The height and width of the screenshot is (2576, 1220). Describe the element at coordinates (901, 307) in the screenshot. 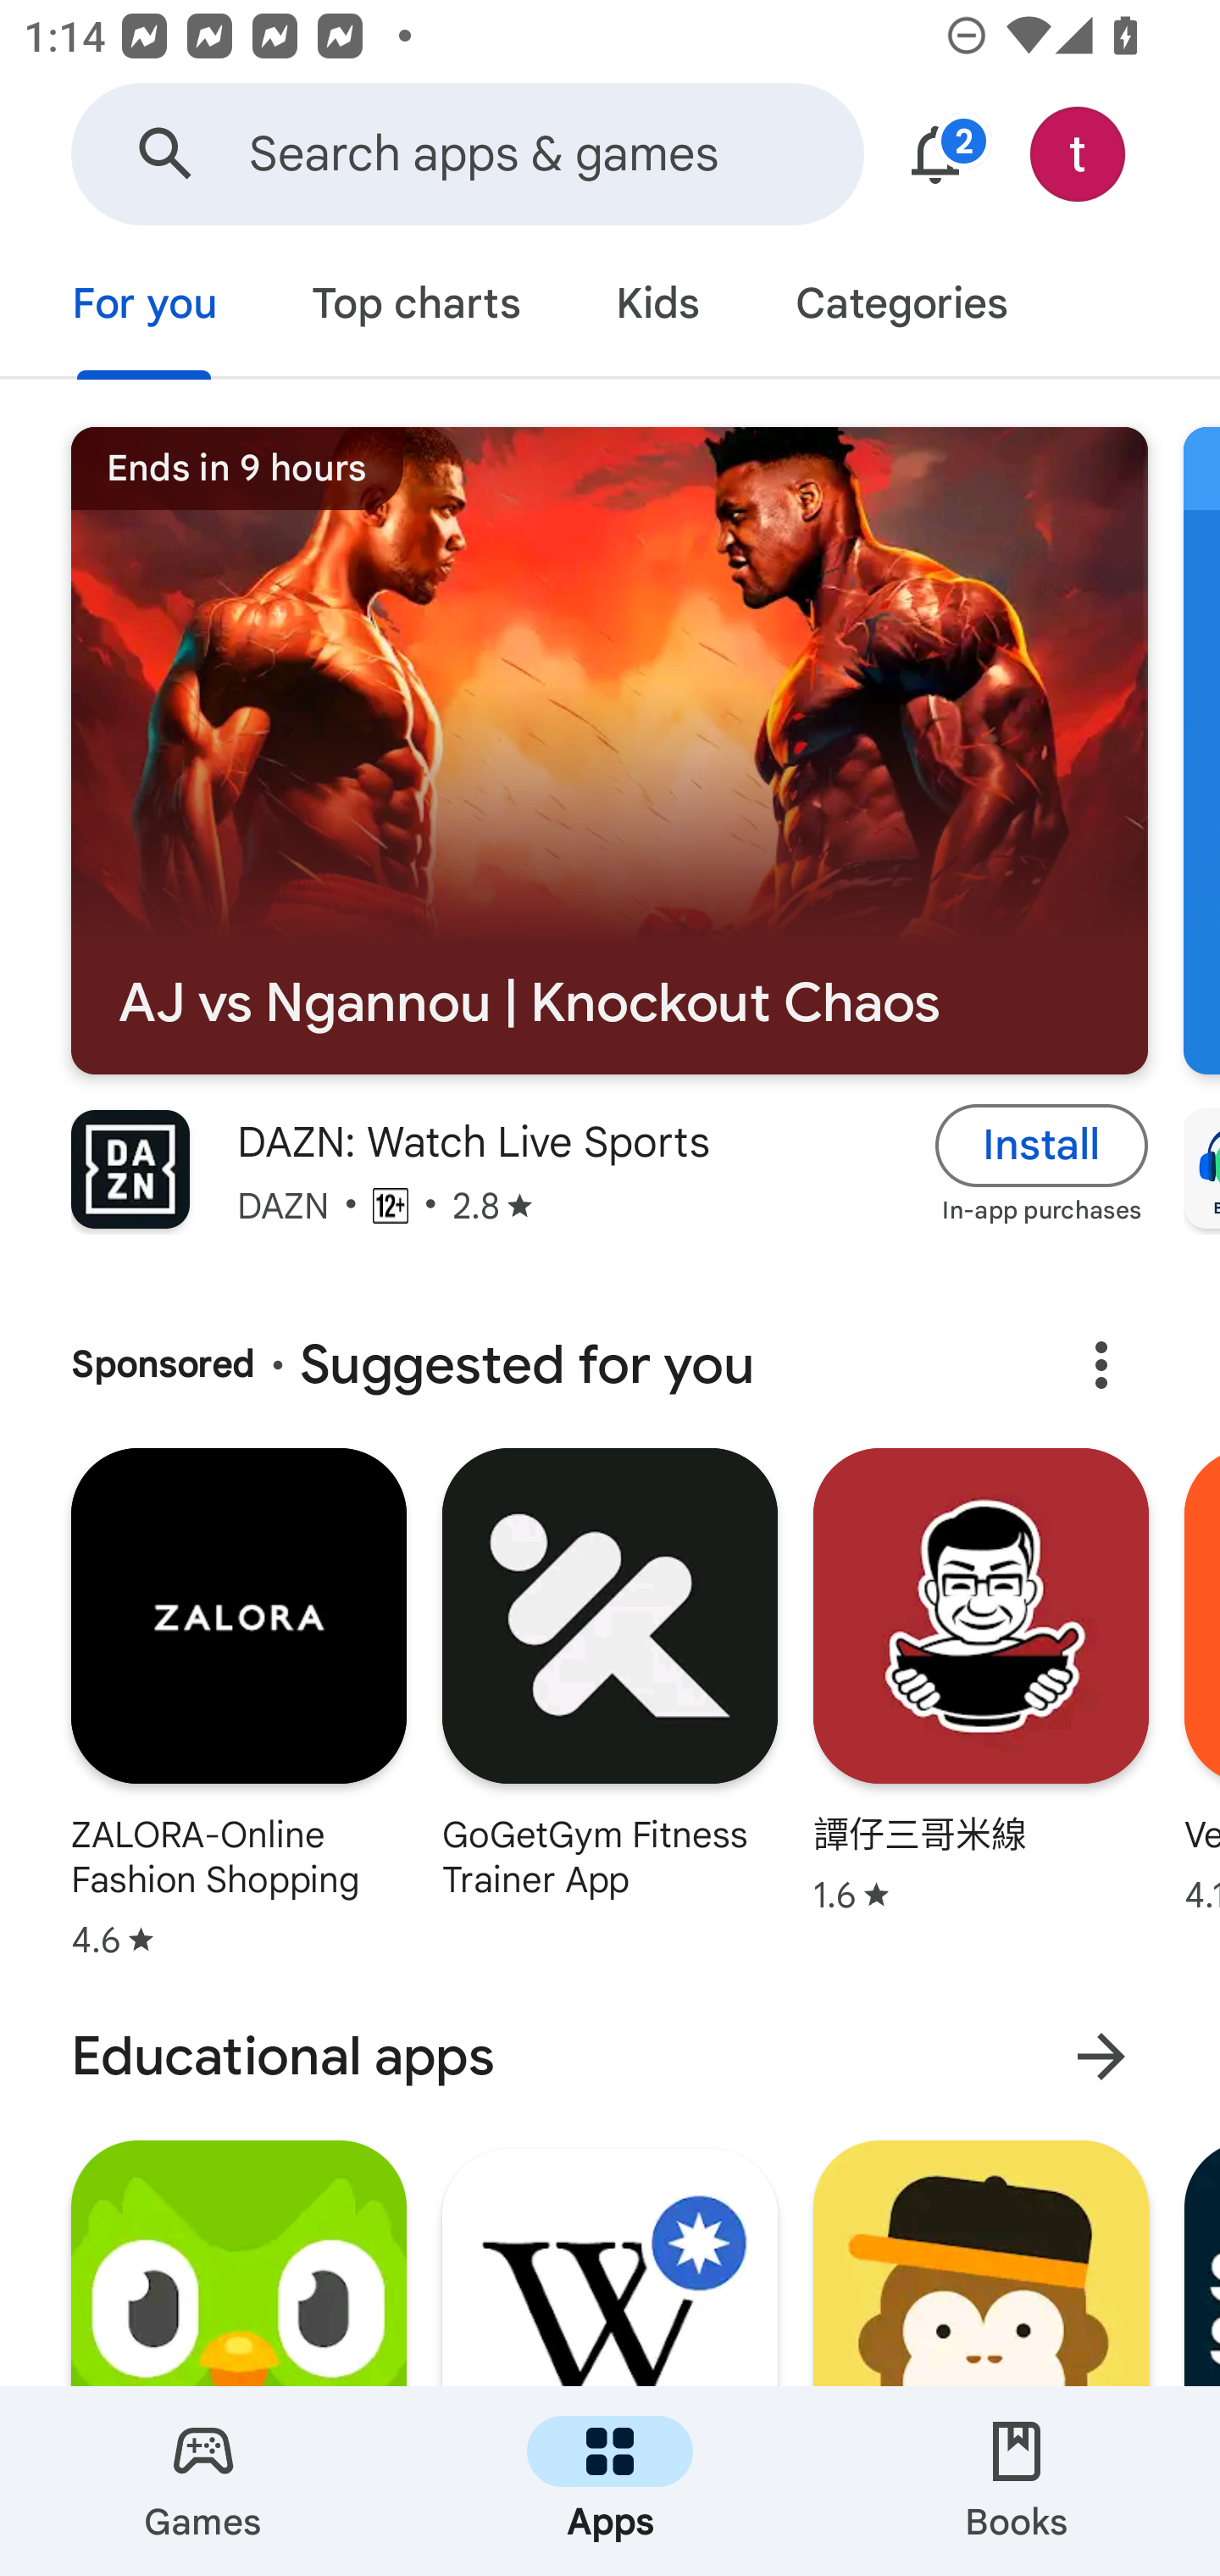

I see `Categories` at that location.